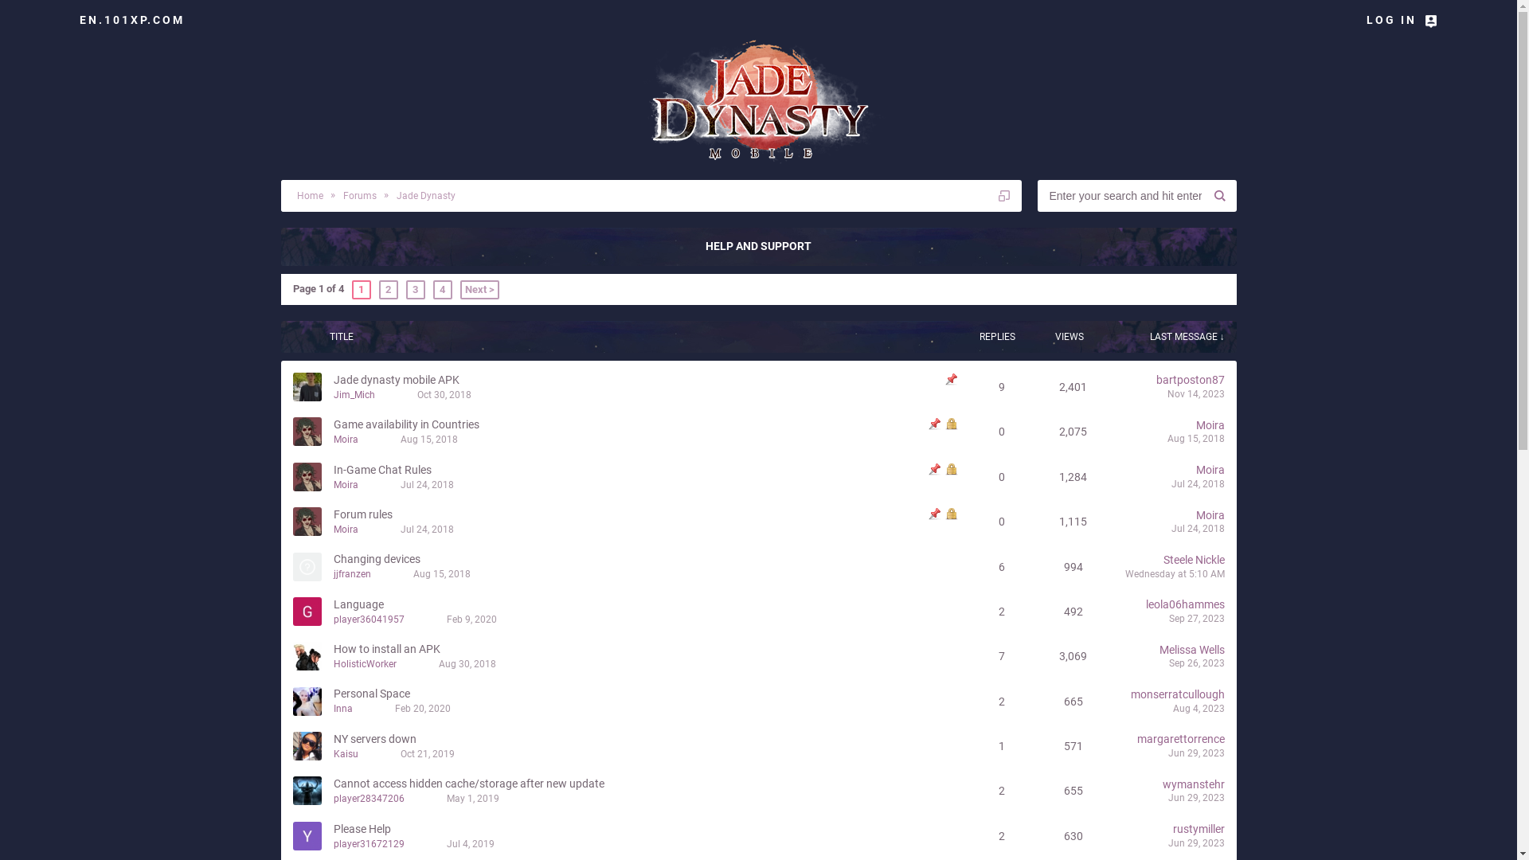 This screenshot has width=1529, height=860. What do you see at coordinates (416, 290) in the screenshot?
I see `3` at bounding box center [416, 290].